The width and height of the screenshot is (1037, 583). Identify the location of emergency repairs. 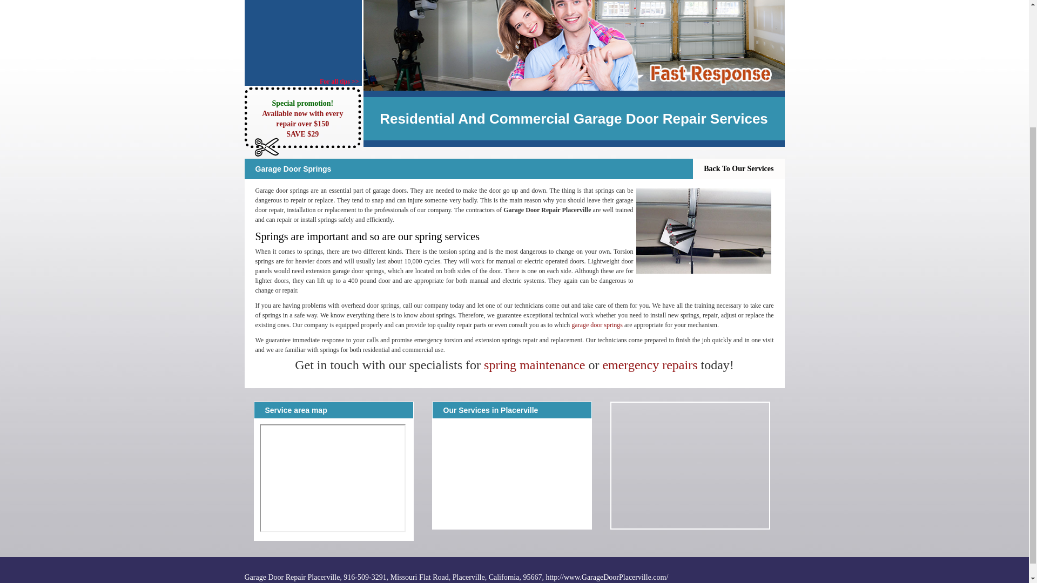
(649, 365).